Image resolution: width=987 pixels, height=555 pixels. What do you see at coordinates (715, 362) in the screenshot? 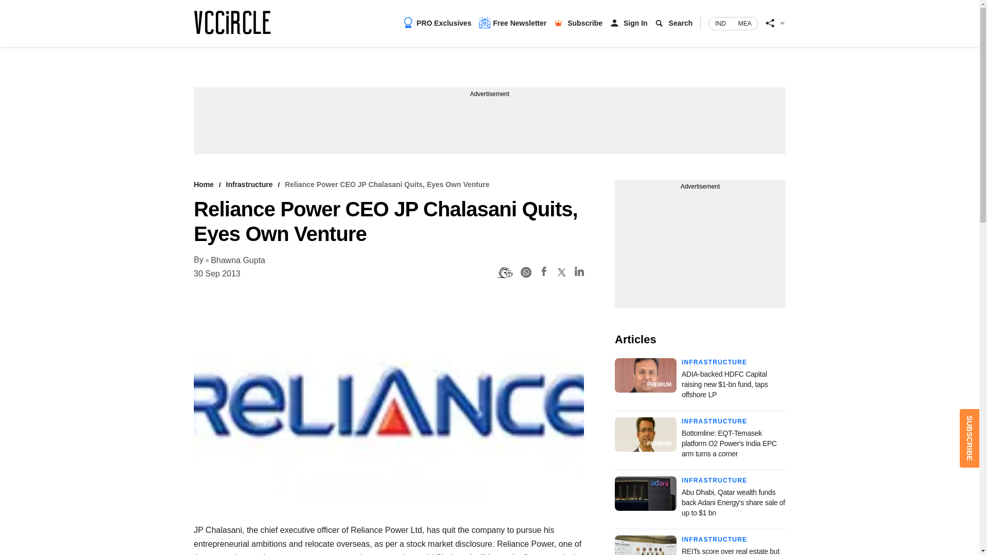
I see `INFRASTRUCTURE` at bounding box center [715, 362].